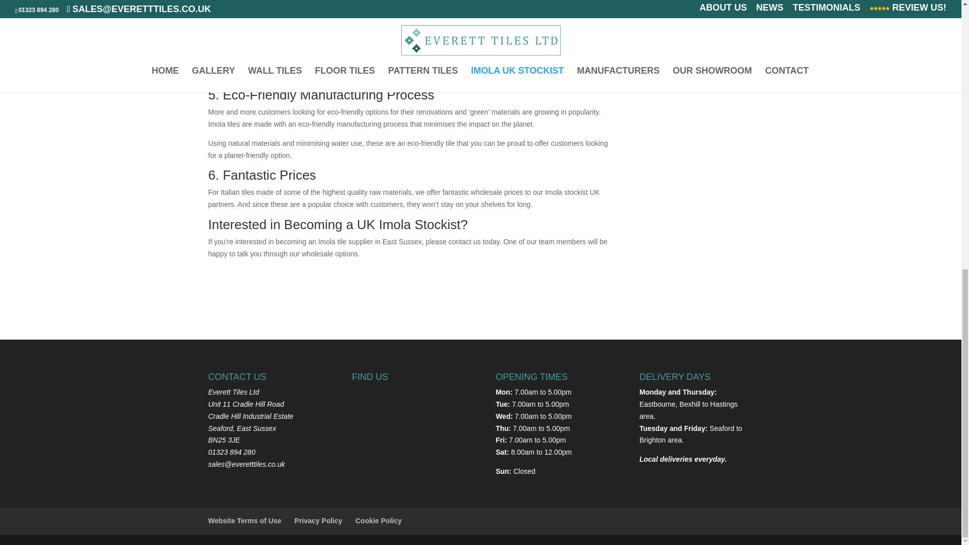 This screenshot has width=969, height=545. Describe the element at coordinates (379, 521) in the screenshot. I see `Cookie Policy` at that location.